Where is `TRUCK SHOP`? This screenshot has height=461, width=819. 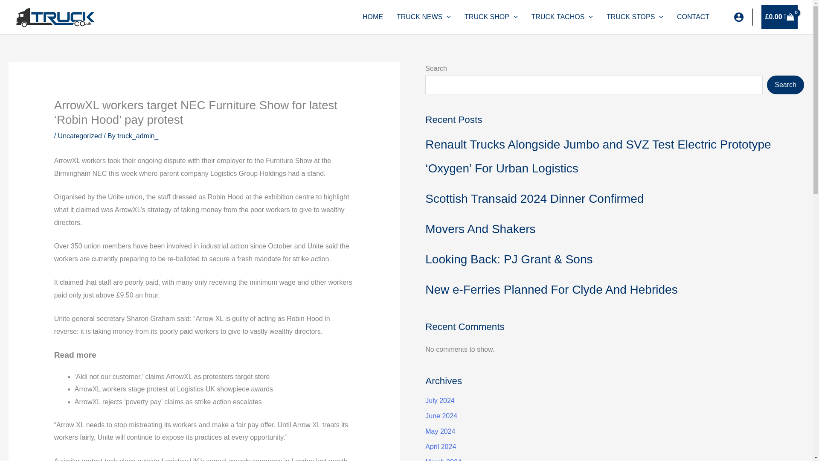 TRUCK SHOP is located at coordinates (491, 17).